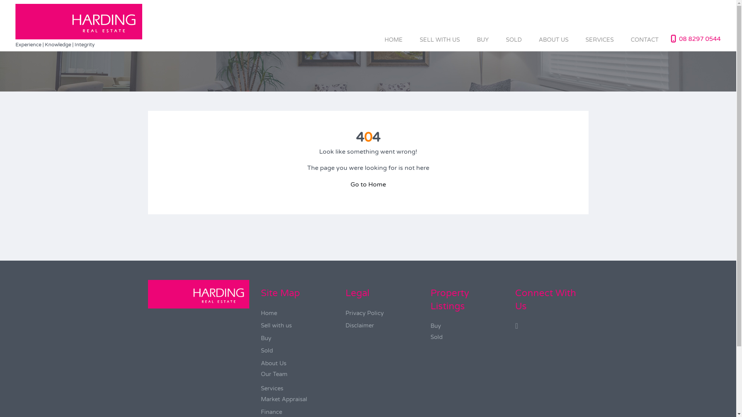 The width and height of the screenshot is (742, 417). Describe the element at coordinates (276, 325) in the screenshot. I see `Sell with us` at that location.